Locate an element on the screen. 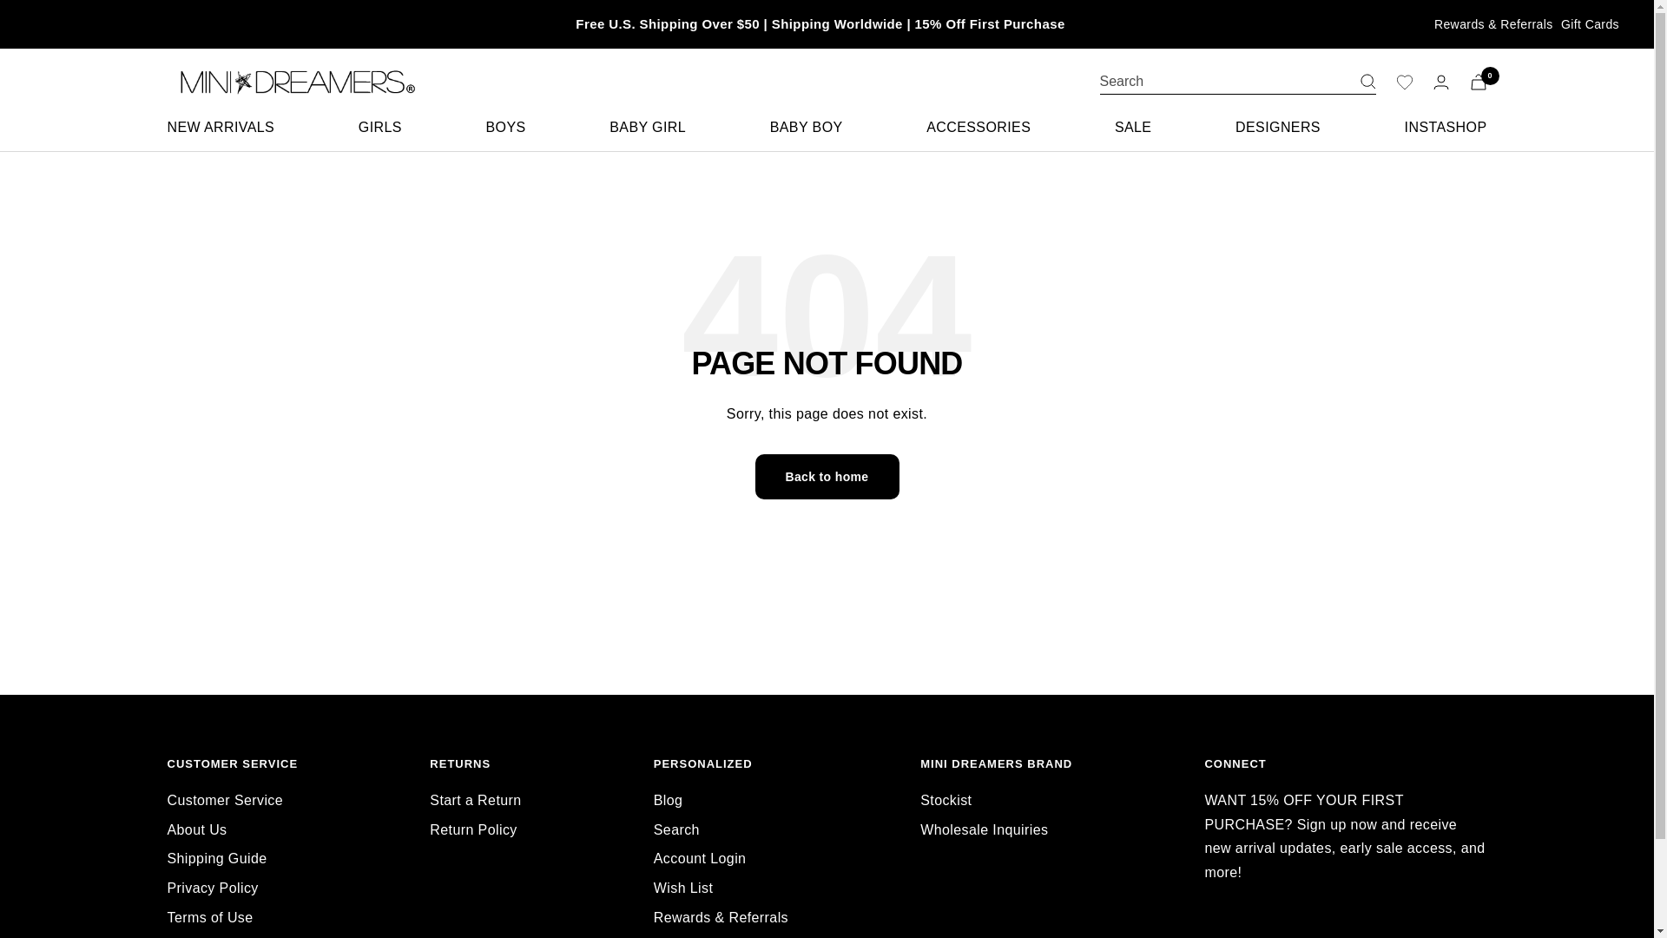  Mini Dreamers is located at coordinates (292, 82).